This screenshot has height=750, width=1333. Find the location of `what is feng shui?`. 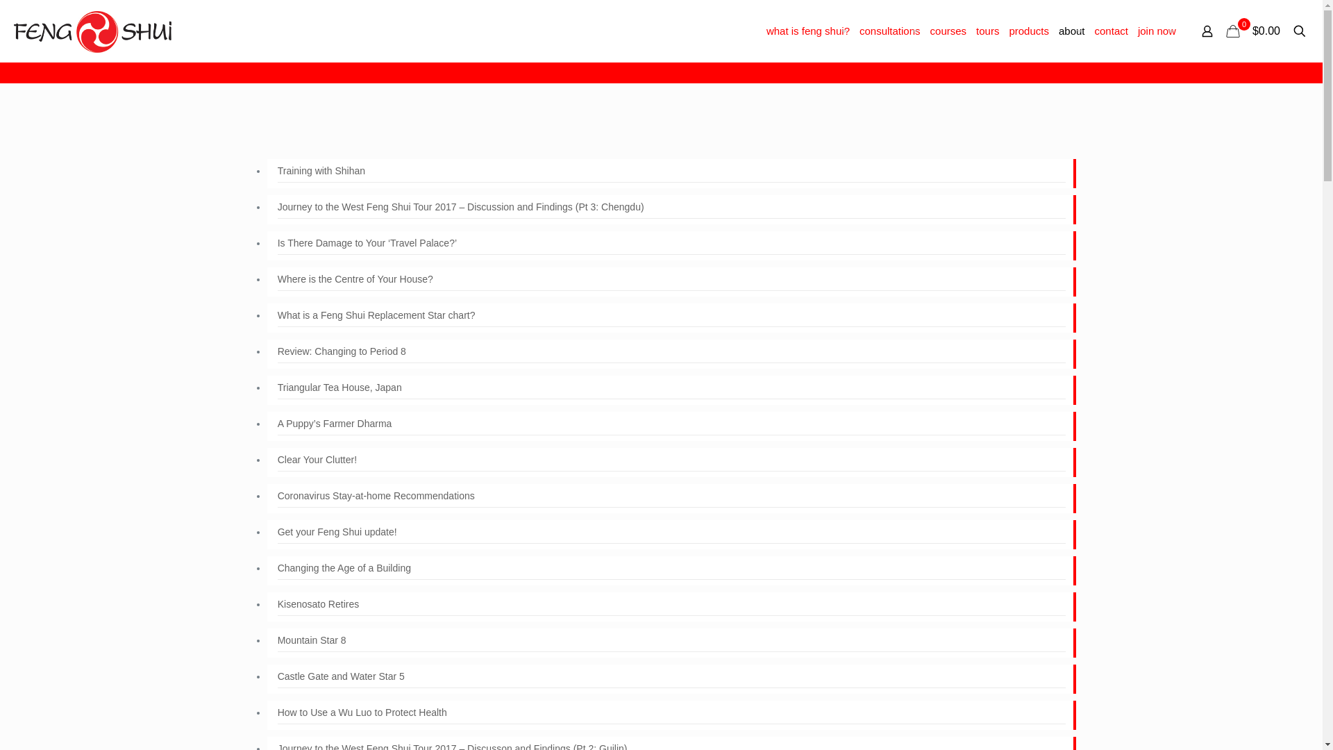

what is feng shui? is located at coordinates (808, 31).